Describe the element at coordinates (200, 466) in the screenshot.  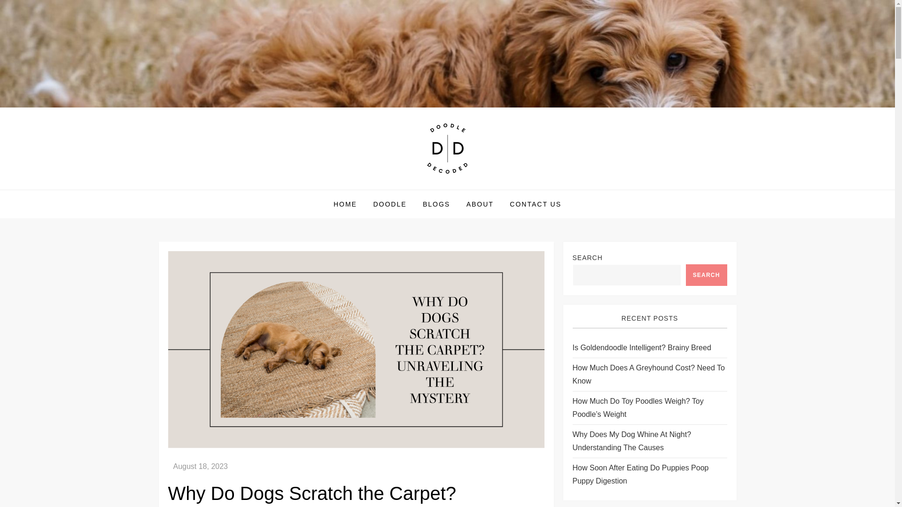
I see `August 18, 2023` at that location.